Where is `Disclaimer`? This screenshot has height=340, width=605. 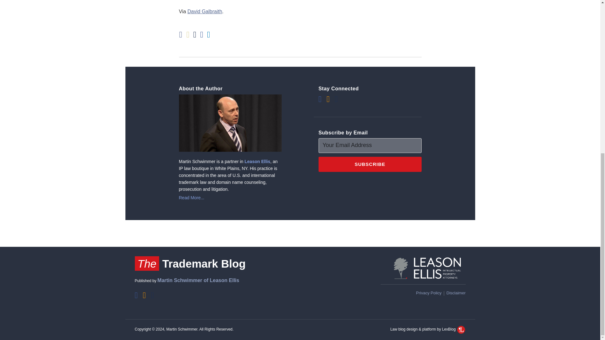
Disclaimer is located at coordinates (456, 293).